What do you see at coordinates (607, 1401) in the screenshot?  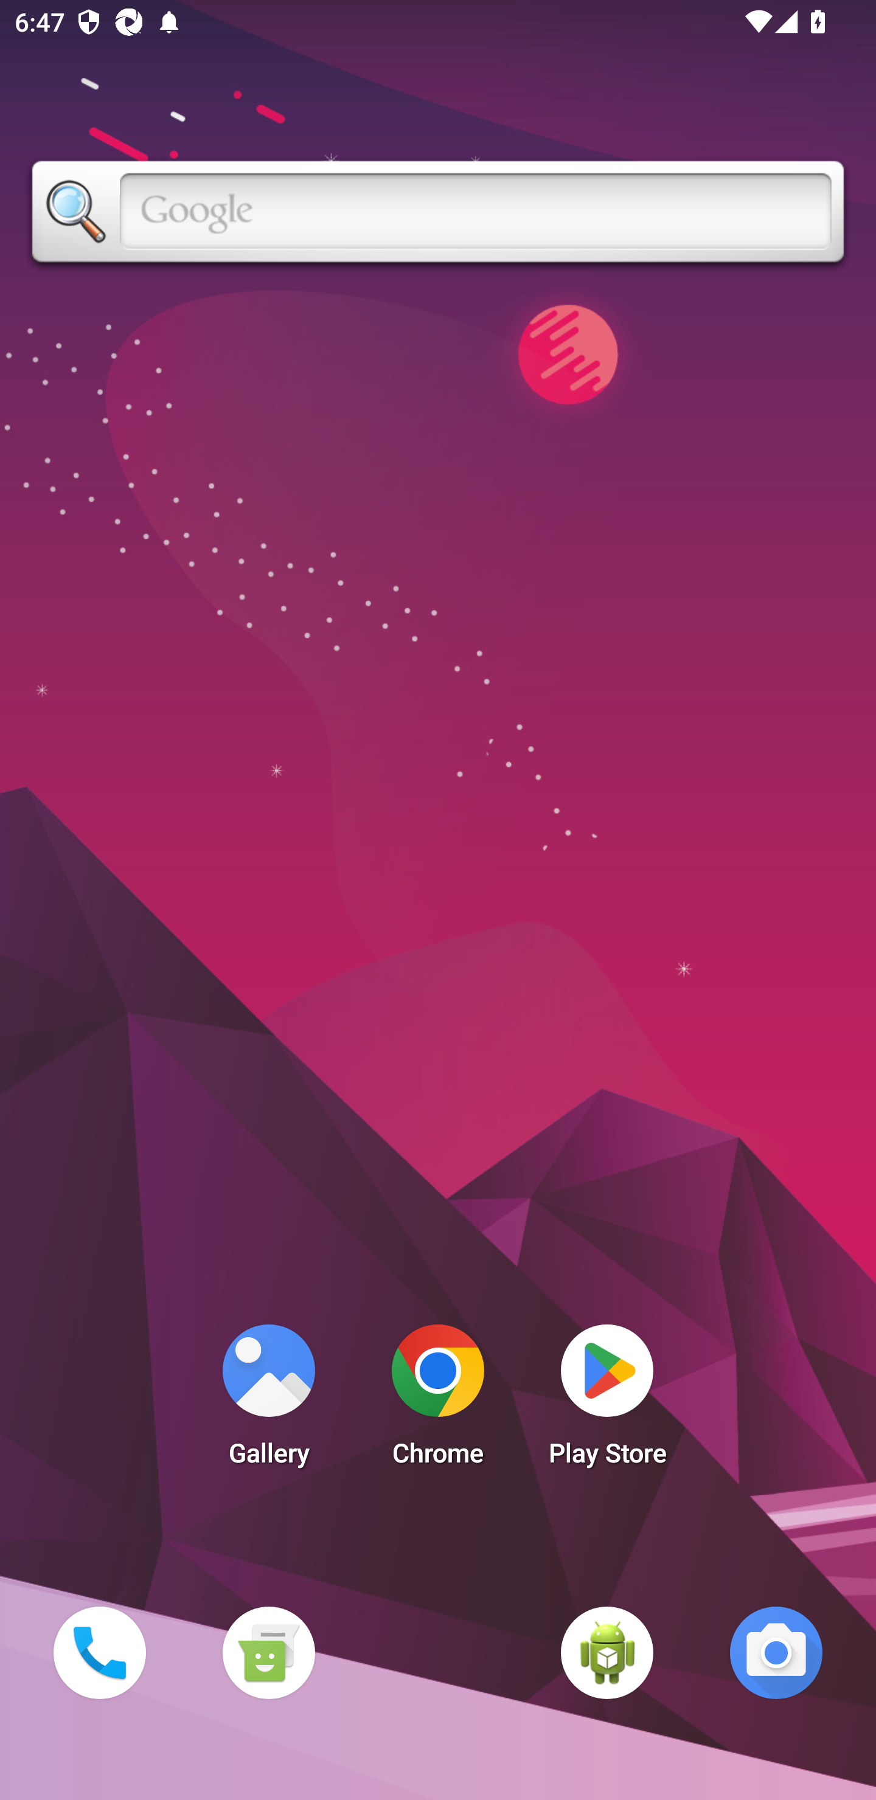 I see `Play Store` at bounding box center [607, 1401].